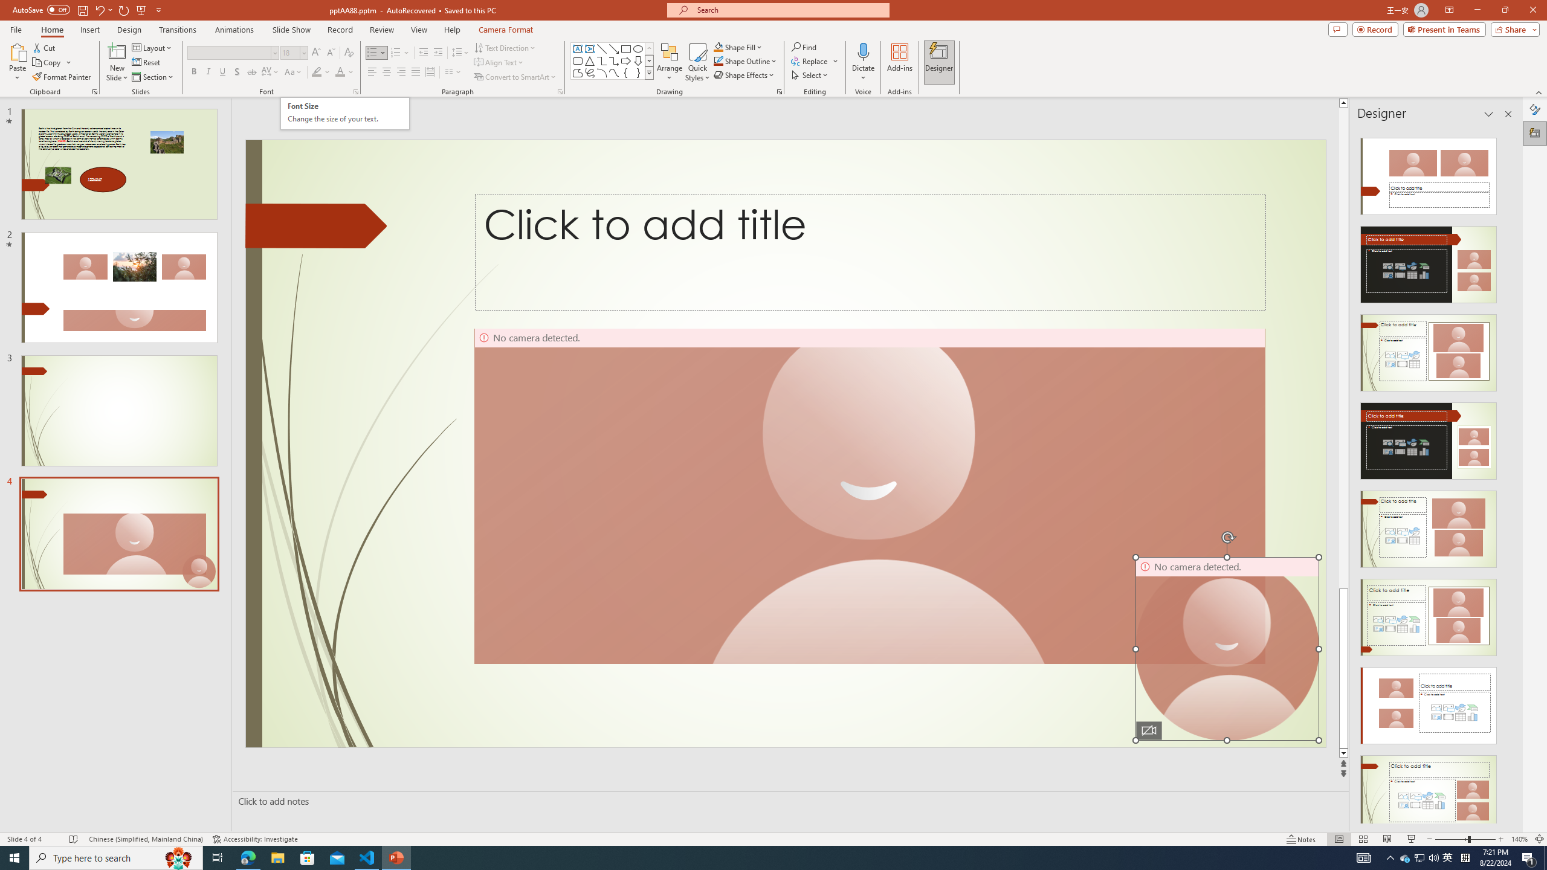 Image resolution: width=1547 pixels, height=870 pixels. Describe the element at coordinates (869, 496) in the screenshot. I see `Camera 3, No camera detected.` at that location.